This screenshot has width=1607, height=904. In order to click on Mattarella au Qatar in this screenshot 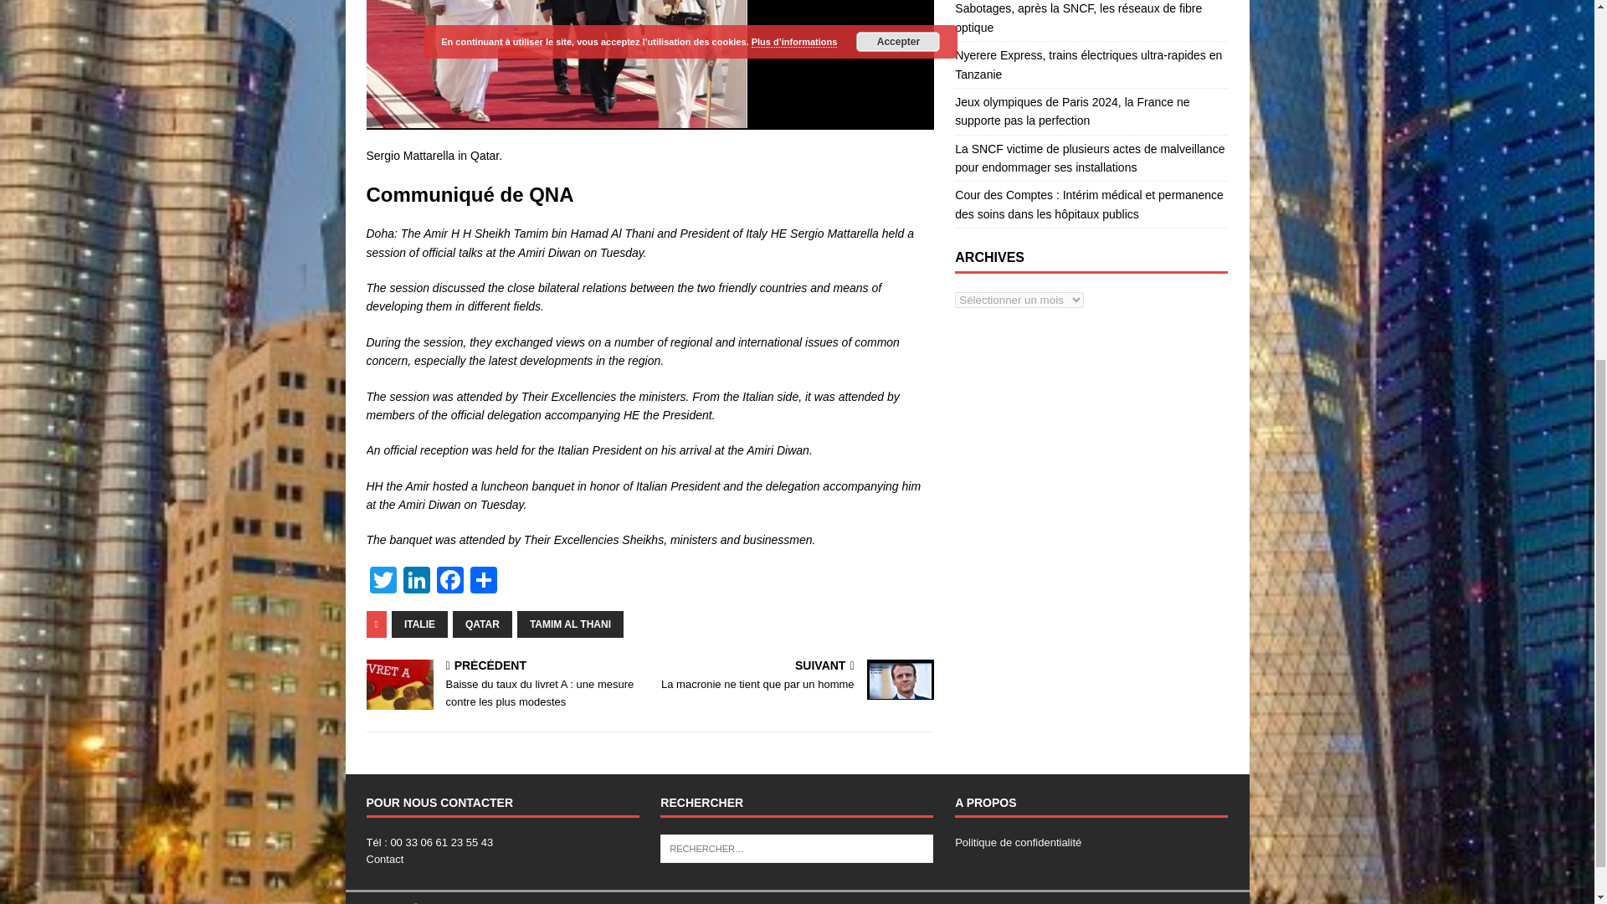, I will do `click(649, 65)`.